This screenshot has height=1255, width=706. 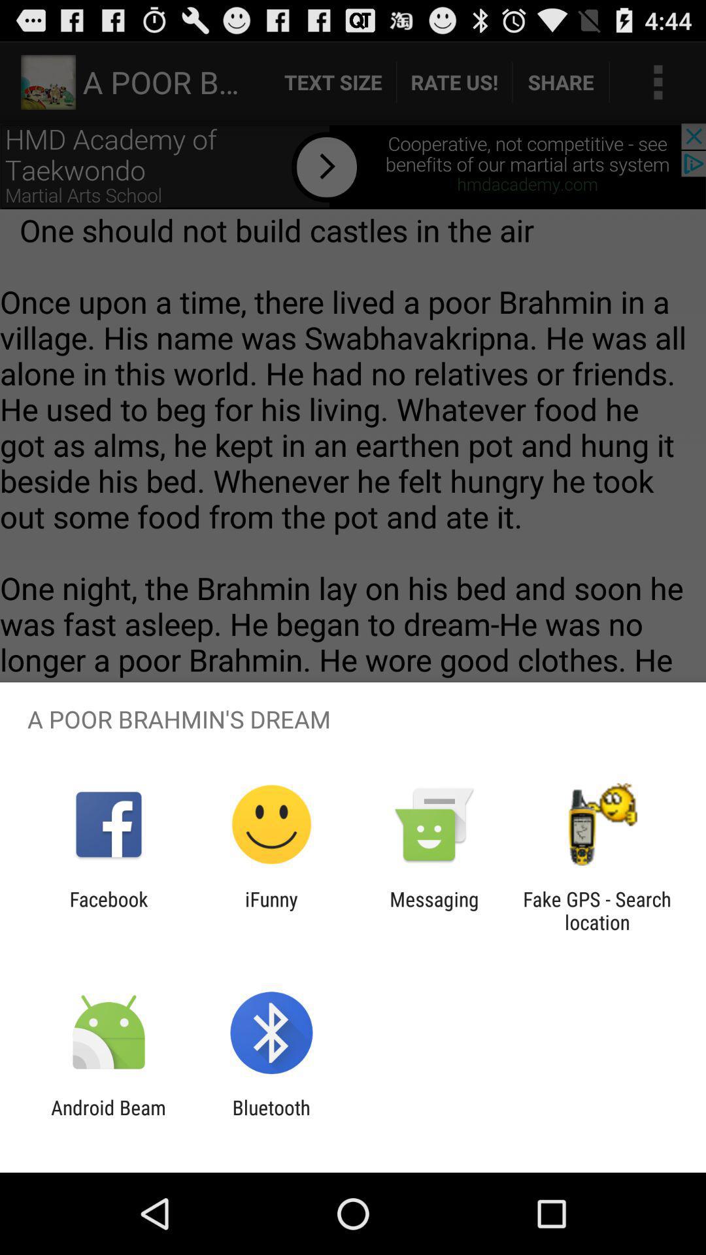 I want to click on scroll to android beam app, so click(x=109, y=1119).